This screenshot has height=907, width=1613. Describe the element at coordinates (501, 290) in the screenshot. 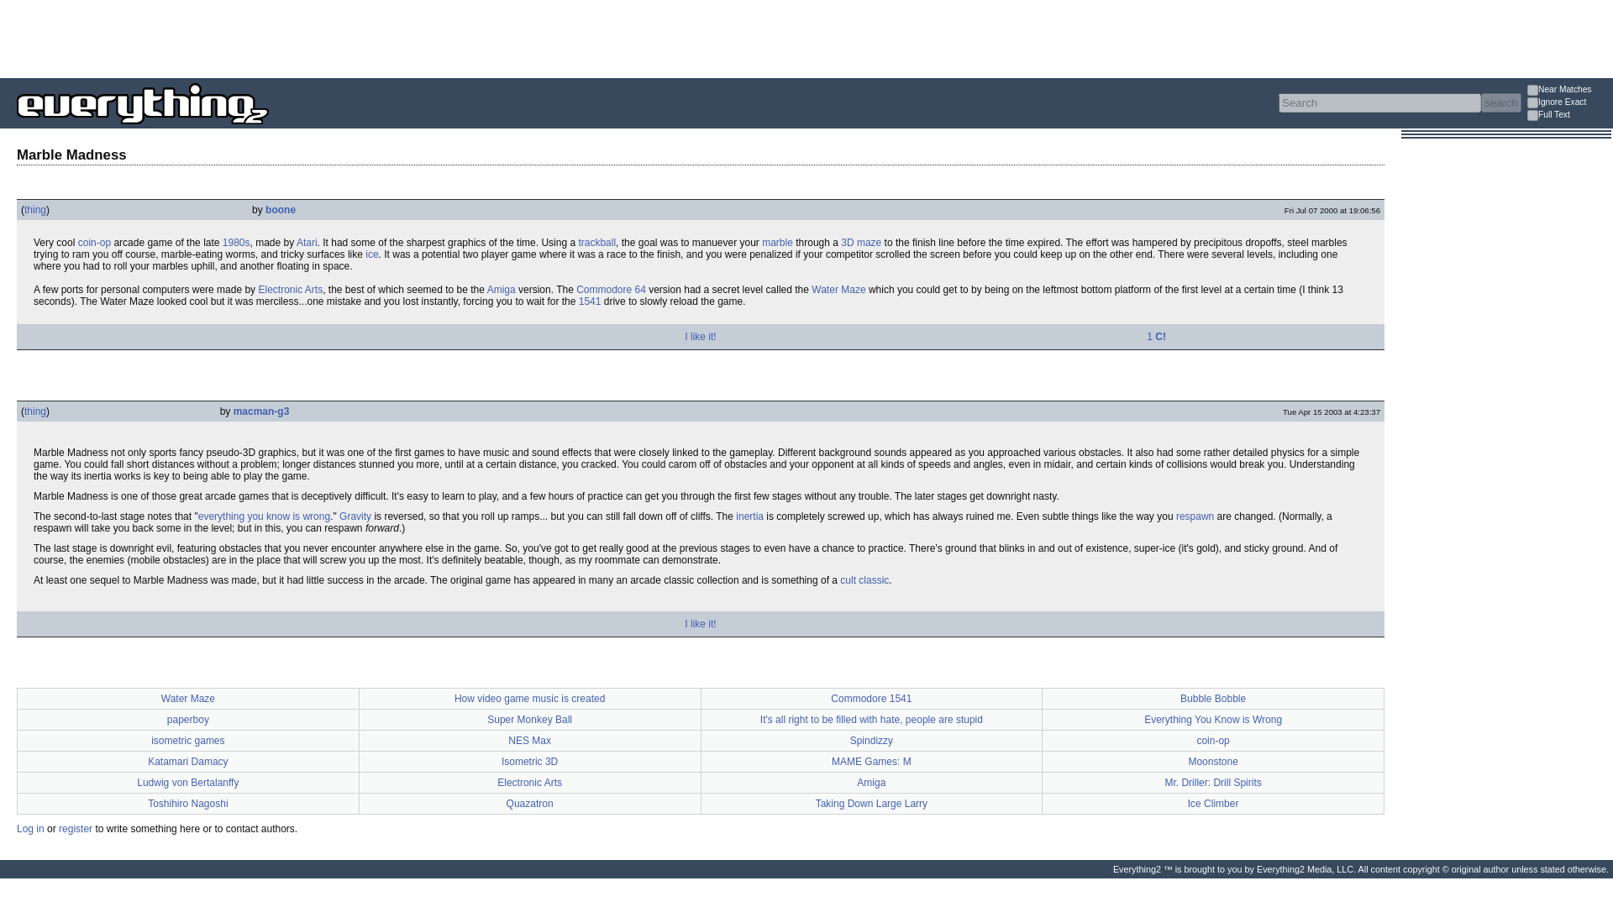

I see `Amiga` at that location.